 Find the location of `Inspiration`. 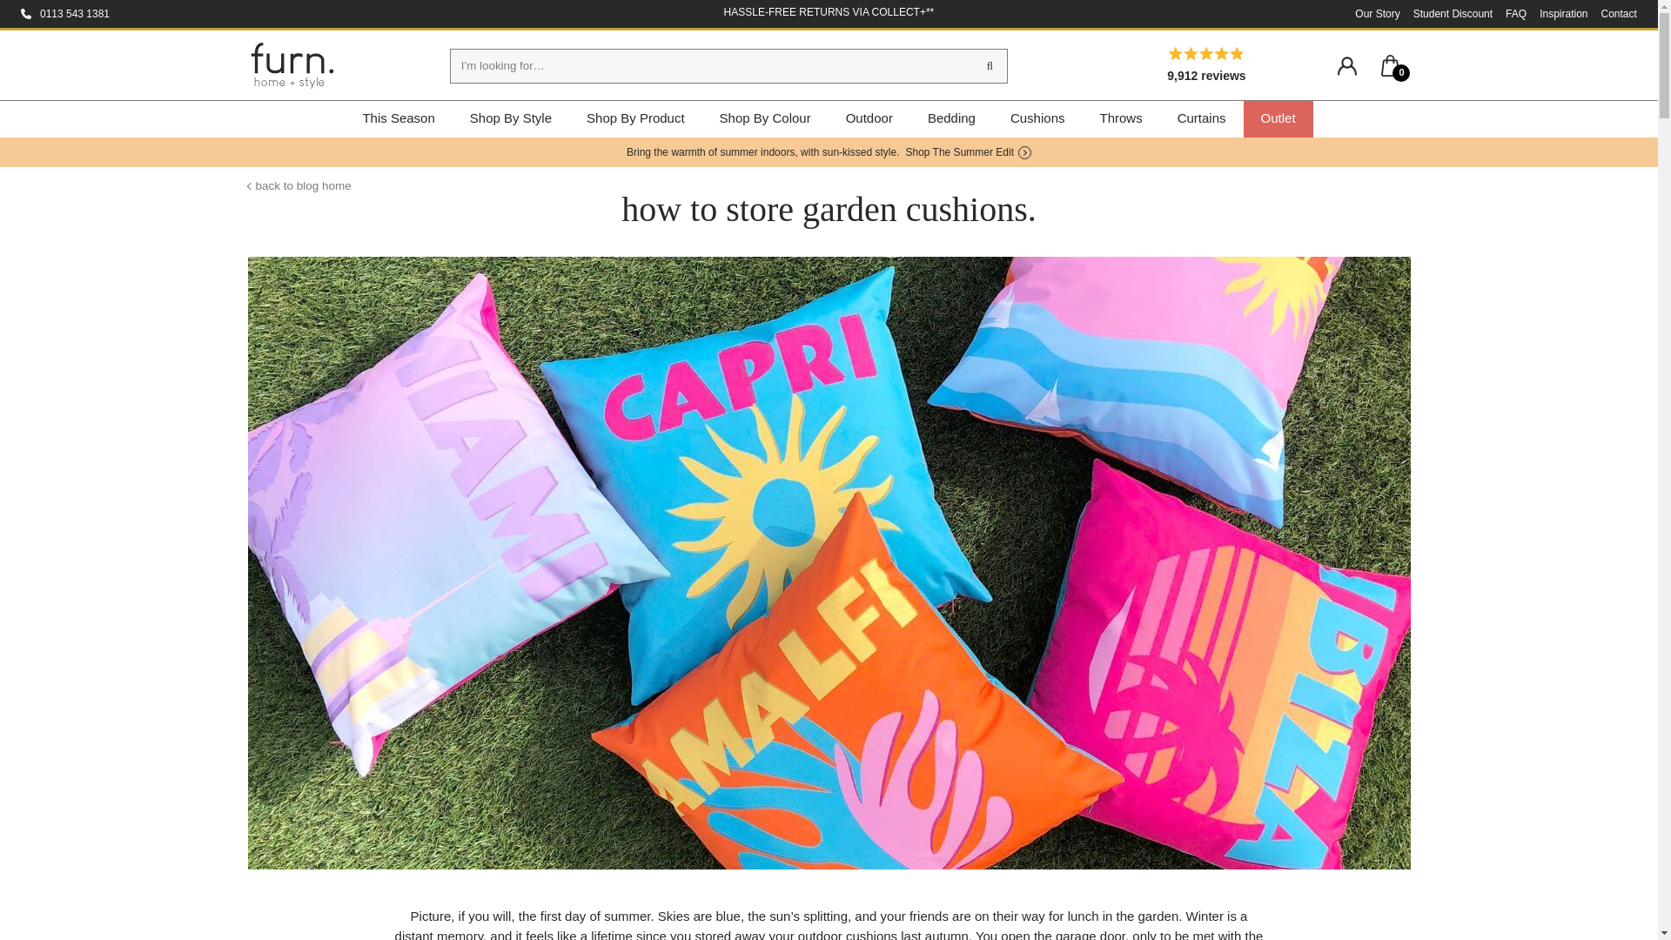

Inspiration is located at coordinates (1563, 13).